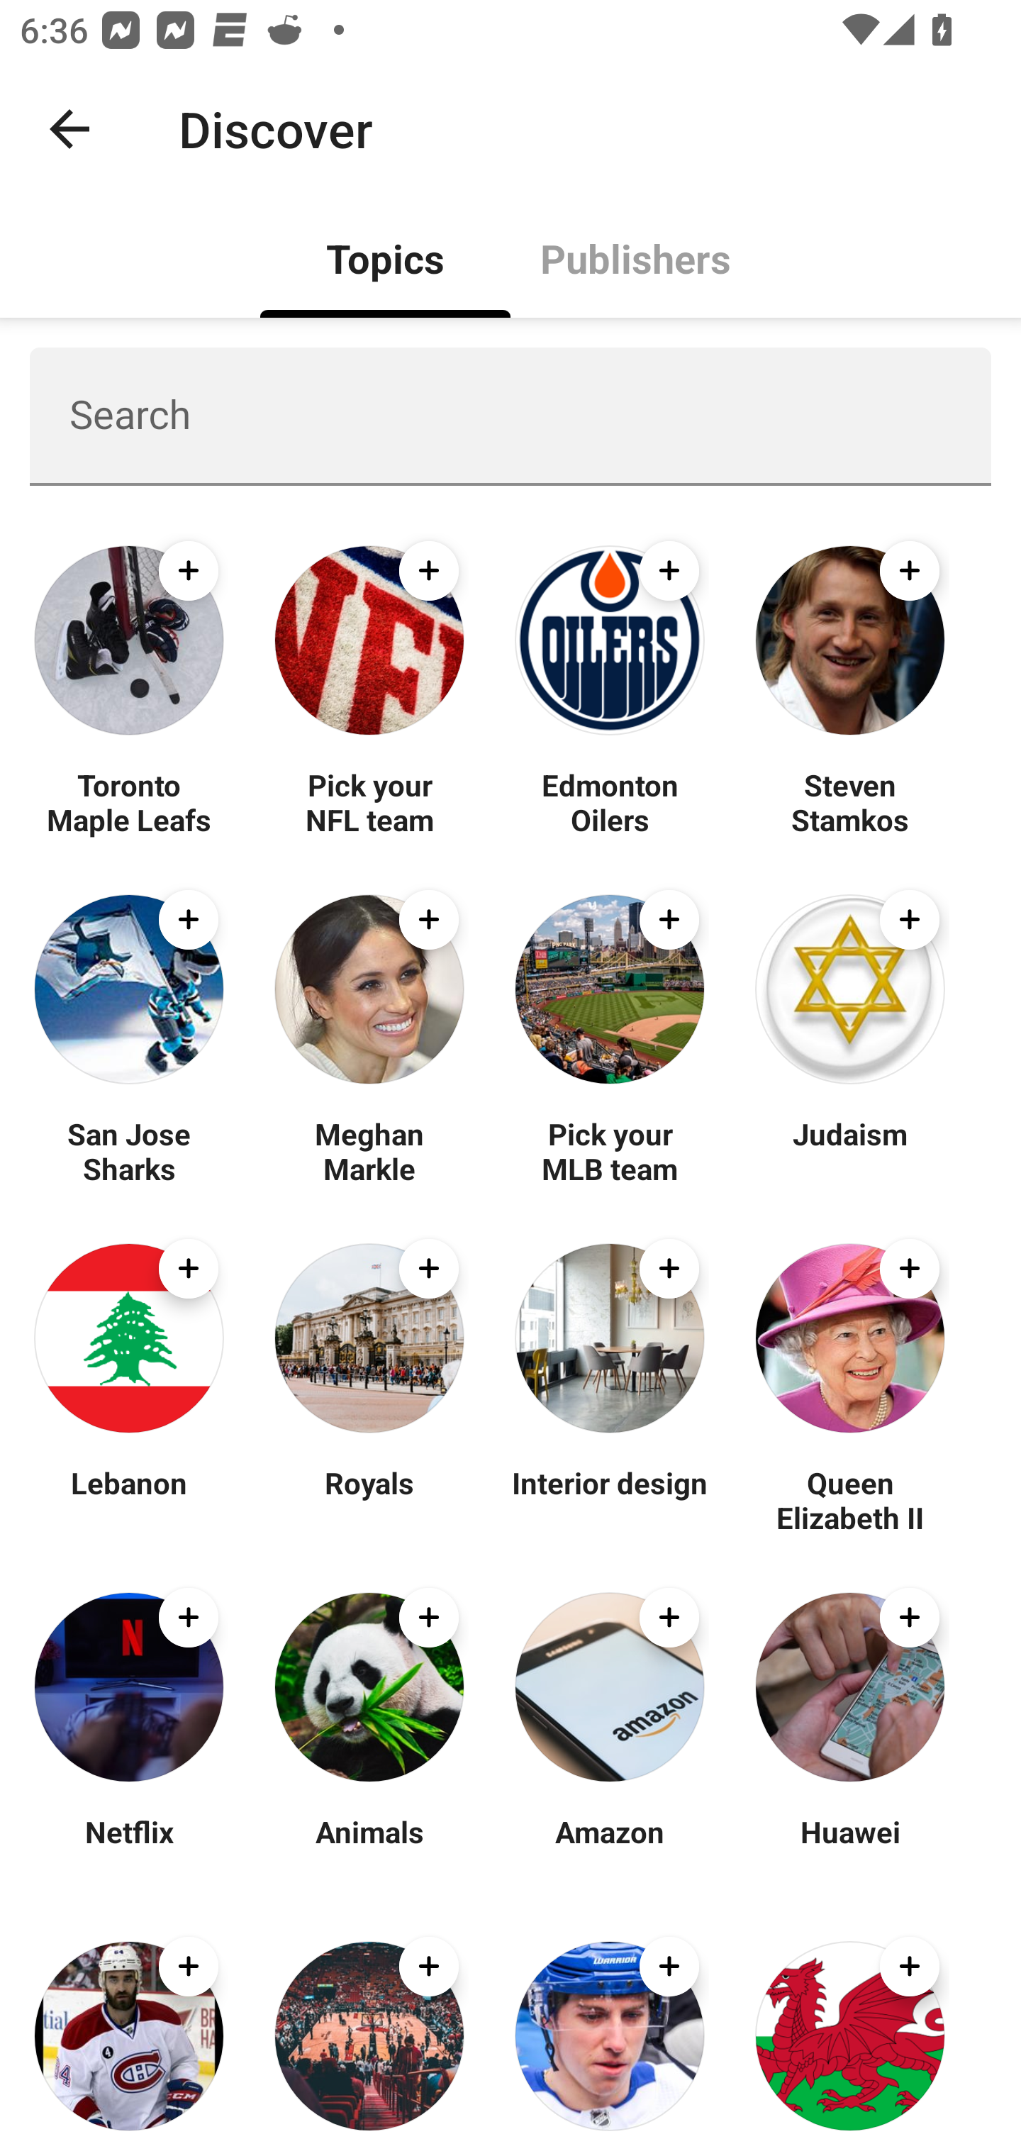 This screenshot has width=1021, height=2156. Describe the element at coordinates (610, 801) in the screenshot. I see `Edmonton Oilers` at that location.